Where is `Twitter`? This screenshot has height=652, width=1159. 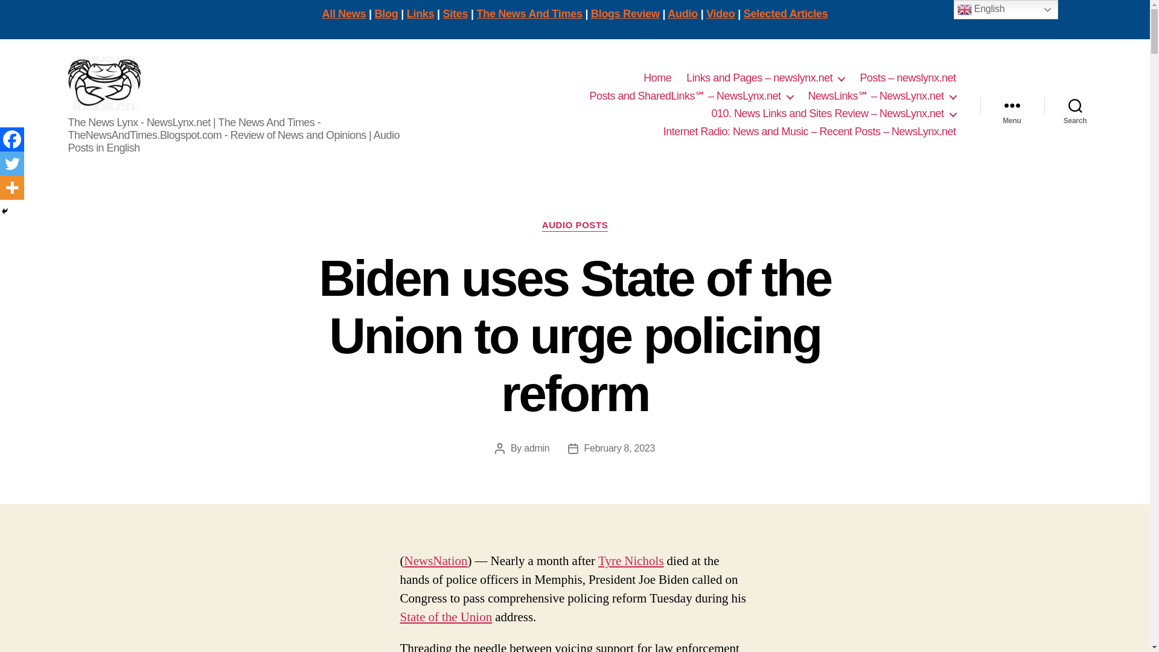
Twitter is located at coordinates (12, 163).